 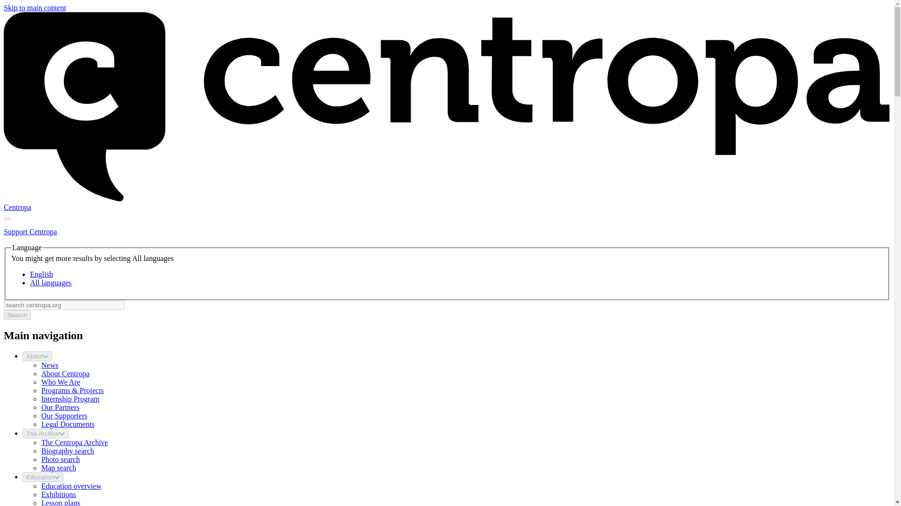 I want to click on Our Partners, so click(x=60, y=407).